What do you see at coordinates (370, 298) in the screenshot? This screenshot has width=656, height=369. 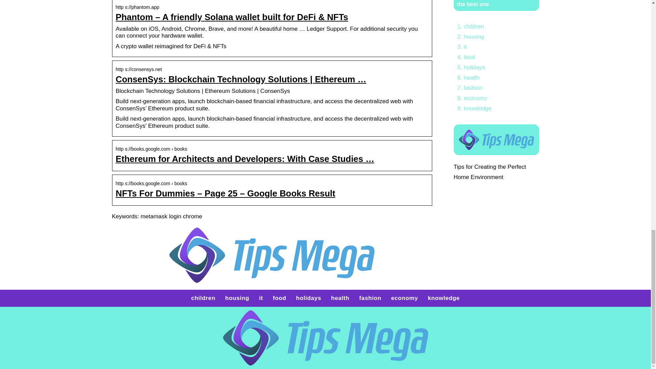 I see `fashion` at bounding box center [370, 298].